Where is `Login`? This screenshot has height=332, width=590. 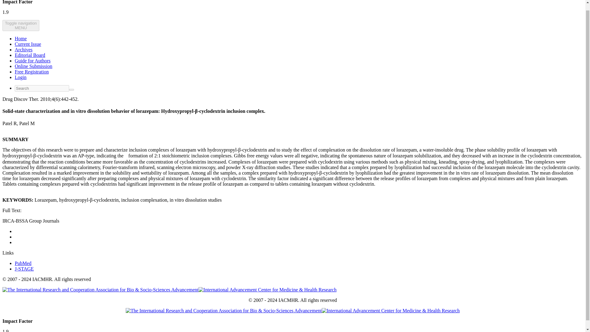 Login is located at coordinates (24, 269).